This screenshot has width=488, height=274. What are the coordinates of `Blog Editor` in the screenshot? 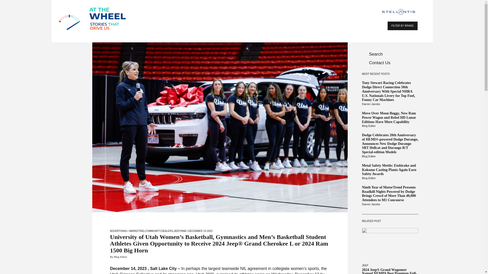 It's located at (390, 126).